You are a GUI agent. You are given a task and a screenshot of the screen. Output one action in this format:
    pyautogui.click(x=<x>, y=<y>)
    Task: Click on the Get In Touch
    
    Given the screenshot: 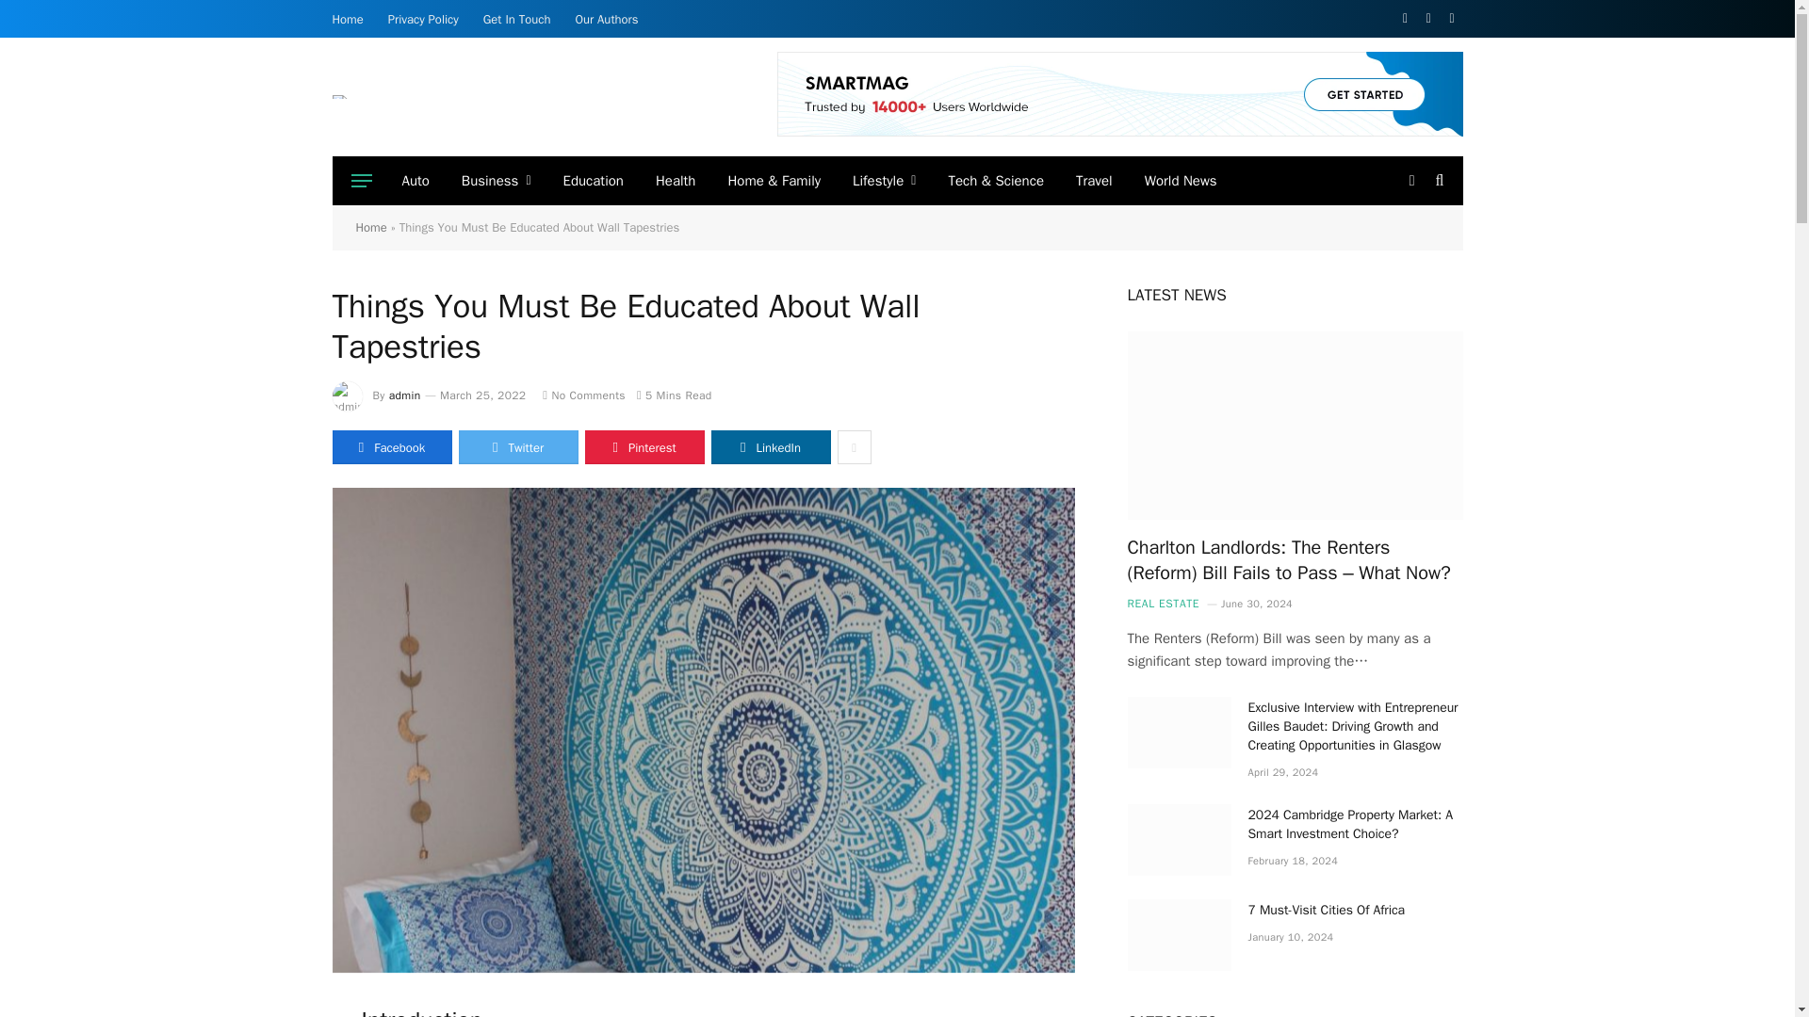 What is the action you would take?
    pyautogui.click(x=516, y=19)
    